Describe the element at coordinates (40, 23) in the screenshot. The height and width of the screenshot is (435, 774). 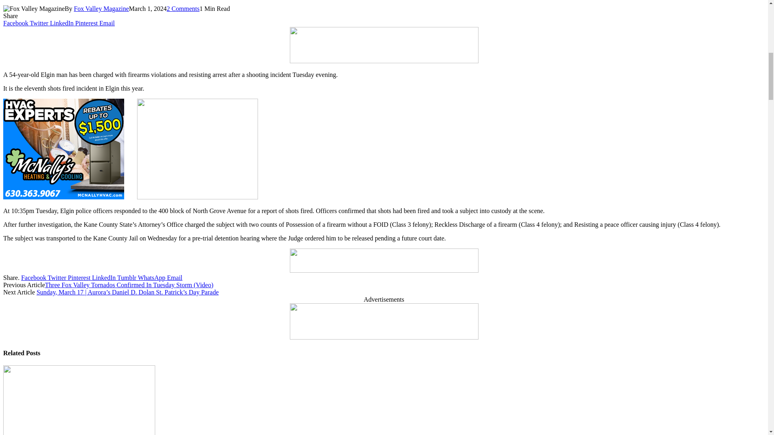
I see `Twitter` at that location.